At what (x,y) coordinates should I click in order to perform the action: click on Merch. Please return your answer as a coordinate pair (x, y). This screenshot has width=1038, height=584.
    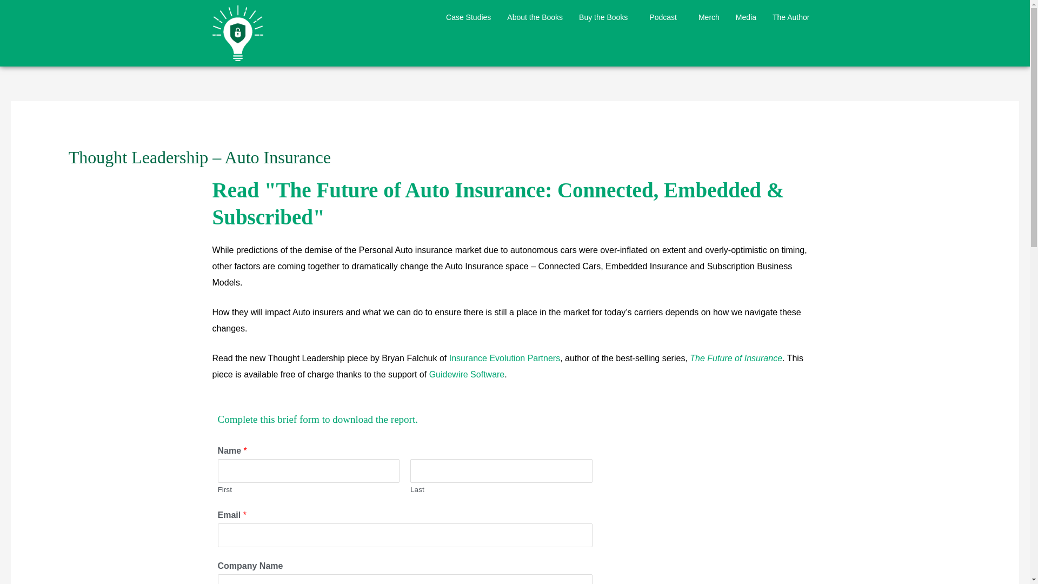
    Looking at the image, I should click on (708, 17).